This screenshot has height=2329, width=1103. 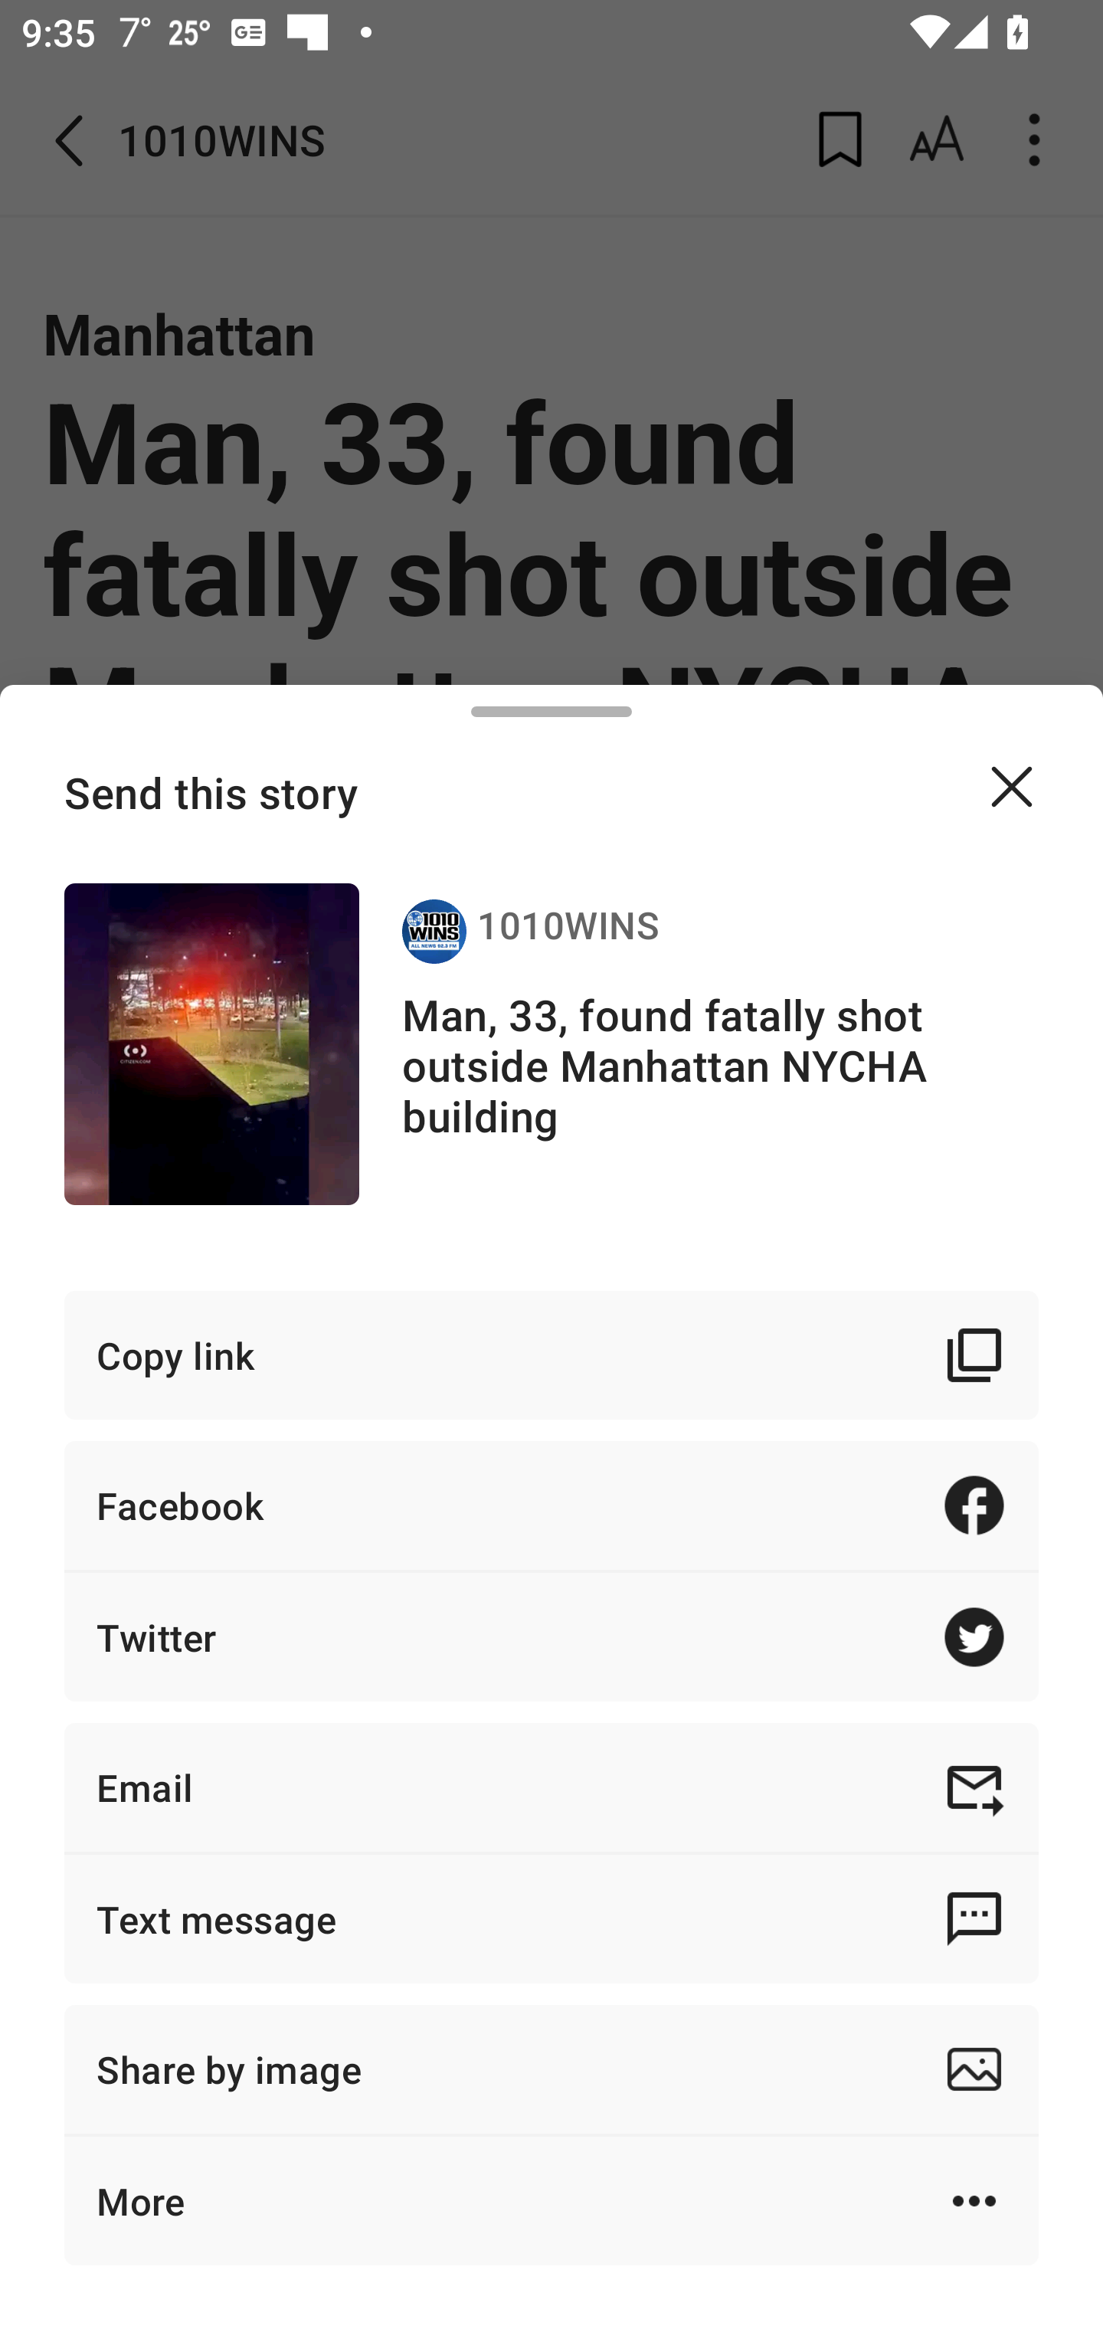 I want to click on Twitter, so click(x=551, y=1637).